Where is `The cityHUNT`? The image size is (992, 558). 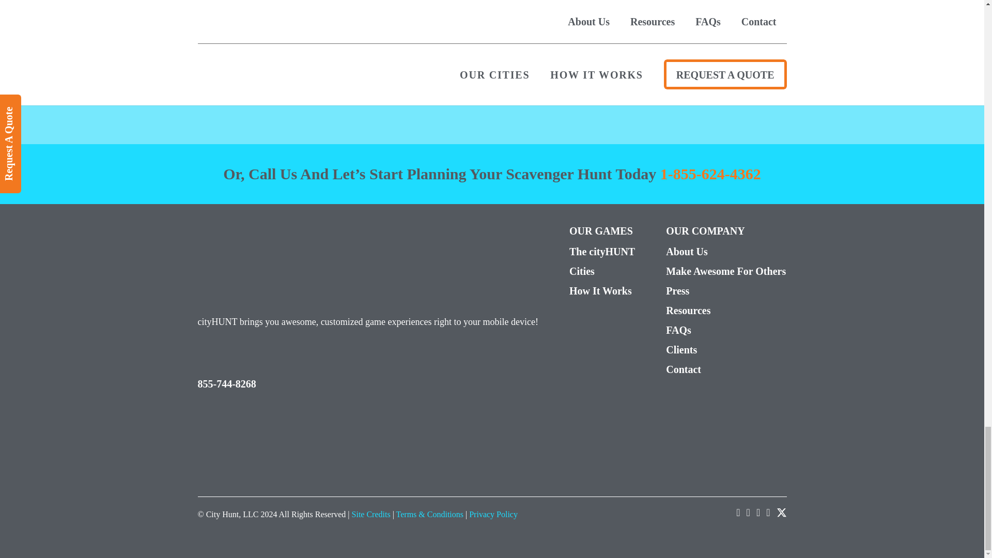
The cityHUNT is located at coordinates (602, 252).